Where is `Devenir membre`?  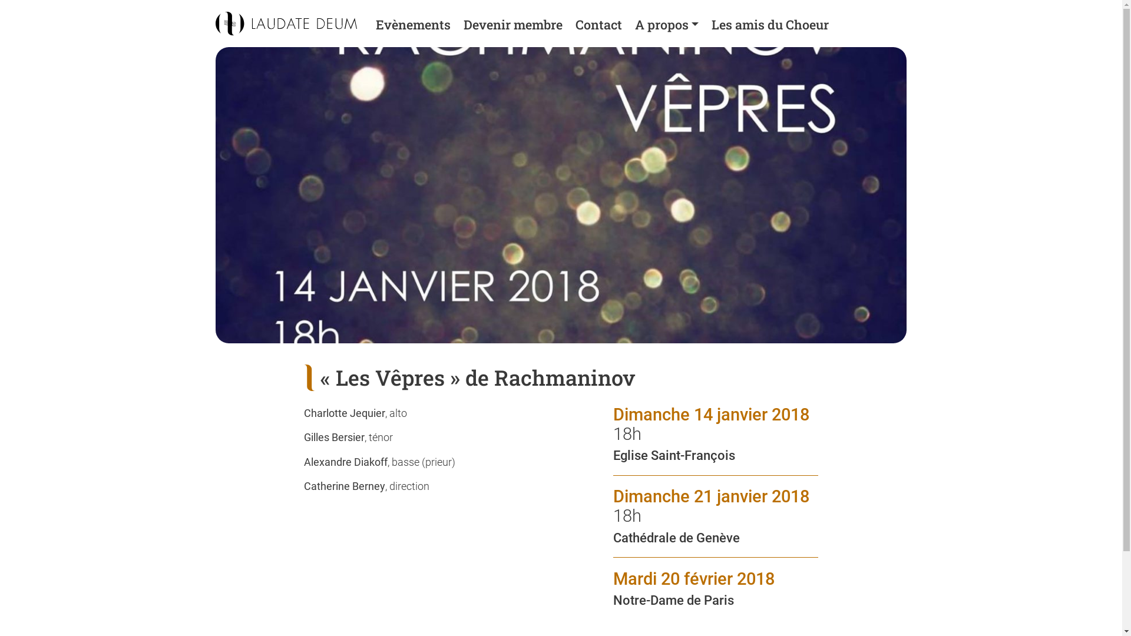
Devenir membre is located at coordinates (512, 25).